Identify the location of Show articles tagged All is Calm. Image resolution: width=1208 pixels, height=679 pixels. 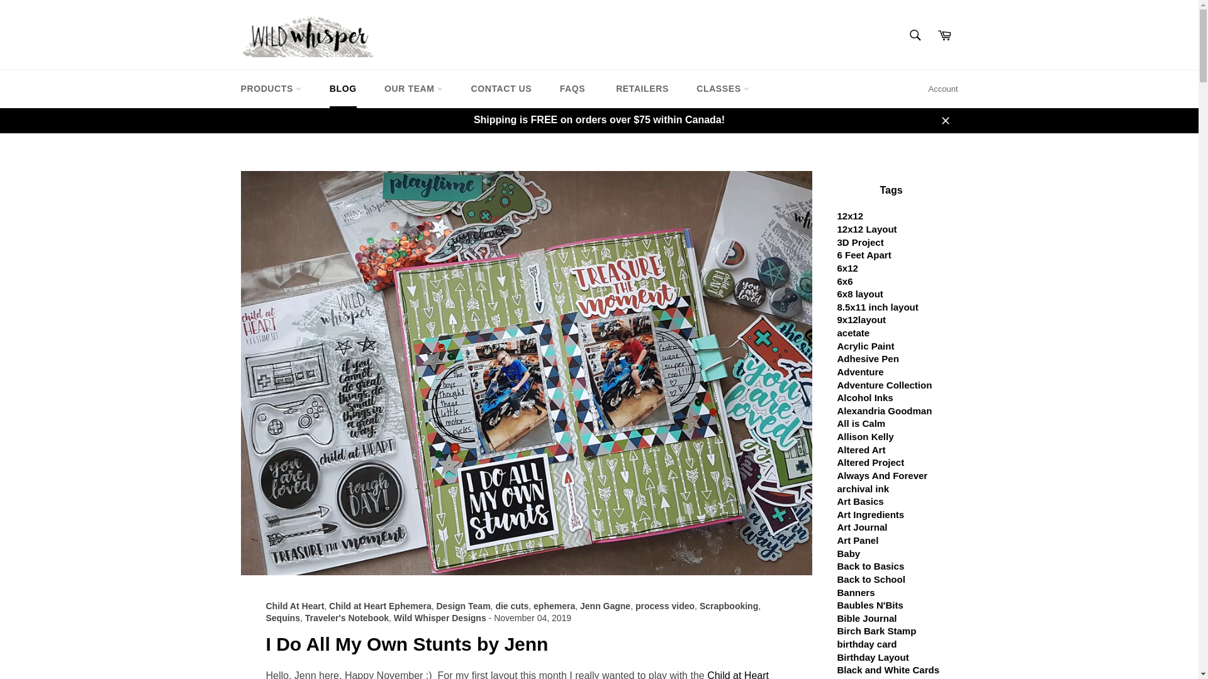
(861, 423).